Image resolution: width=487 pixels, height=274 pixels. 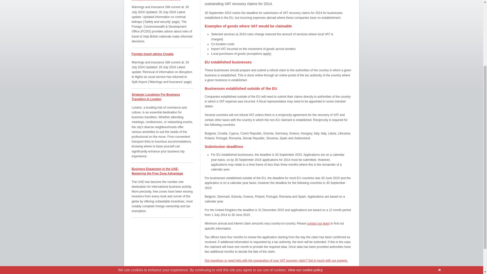 What do you see at coordinates (318, 223) in the screenshot?
I see `contact our team` at bounding box center [318, 223].